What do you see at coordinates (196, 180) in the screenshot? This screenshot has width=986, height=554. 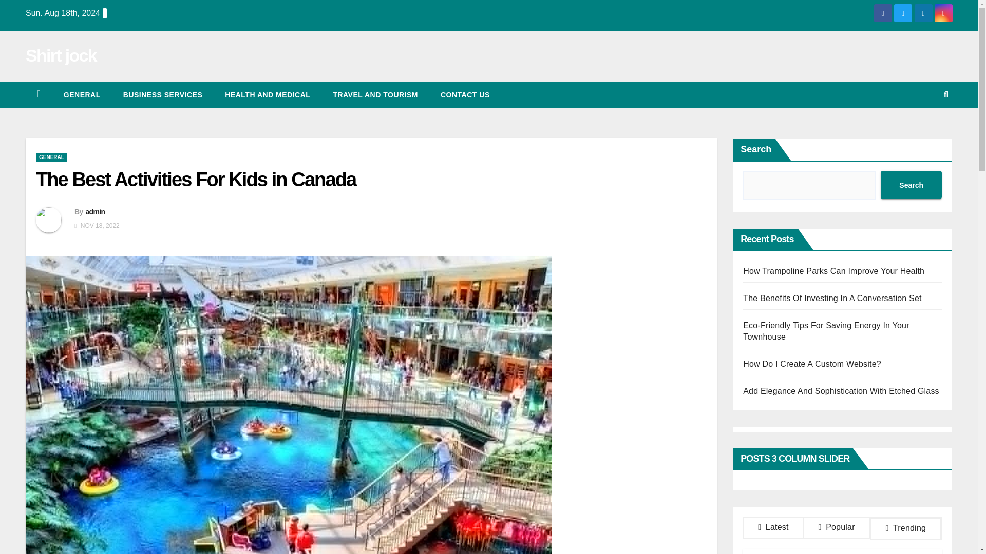 I see `Permalink to: The Best Activities For Kids in Canada` at bounding box center [196, 180].